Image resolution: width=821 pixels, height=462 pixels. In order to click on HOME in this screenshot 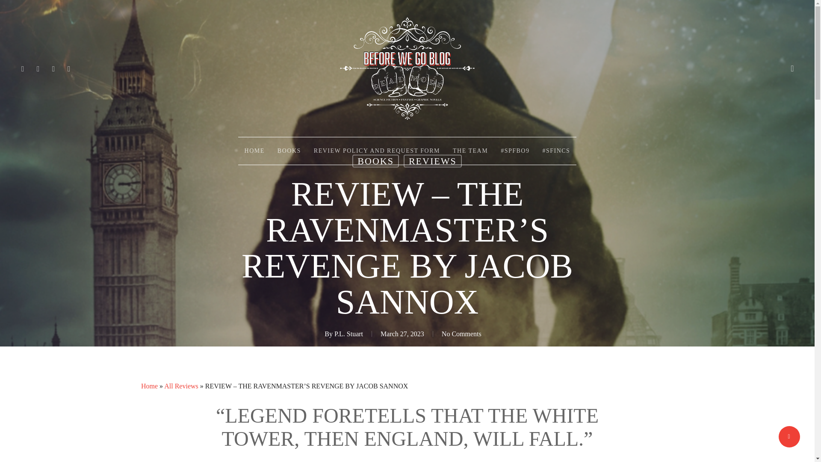, I will do `click(254, 151)`.